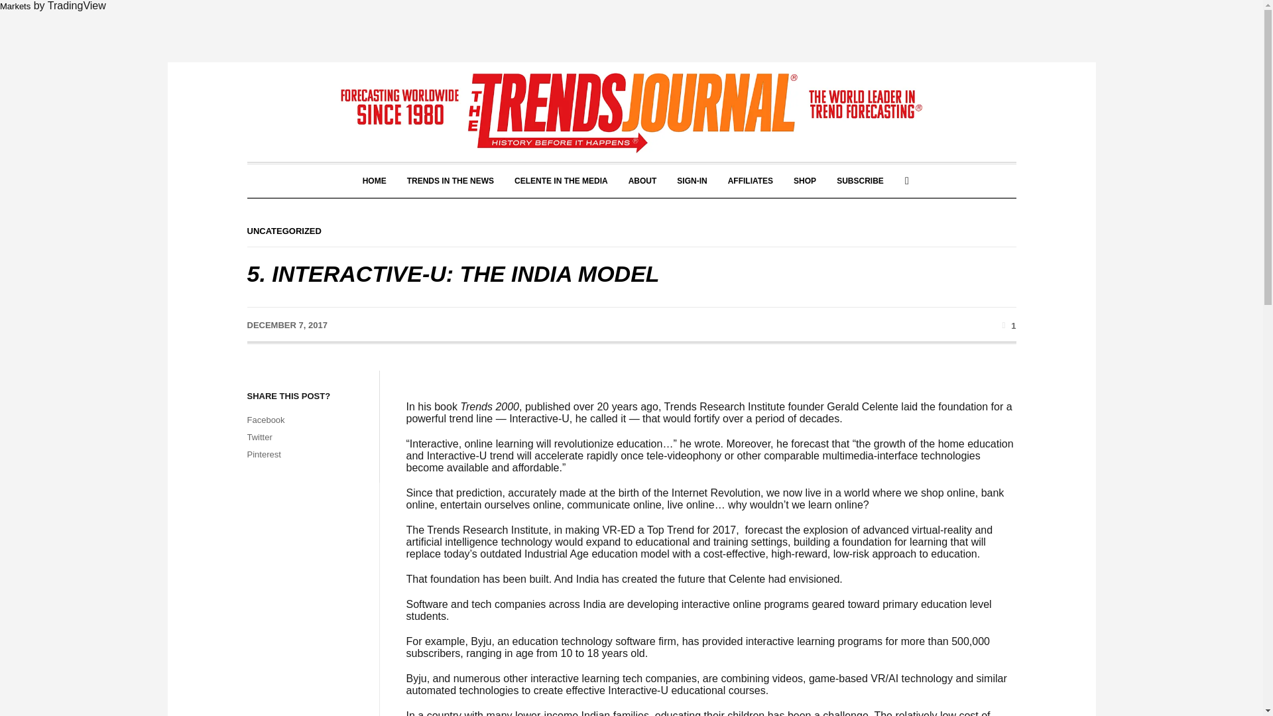 The height and width of the screenshot is (716, 1273). What do you see at coordinates (286, 325) in the screenshot?
I see `December 7, 2017` at bounding box center [286, 325].